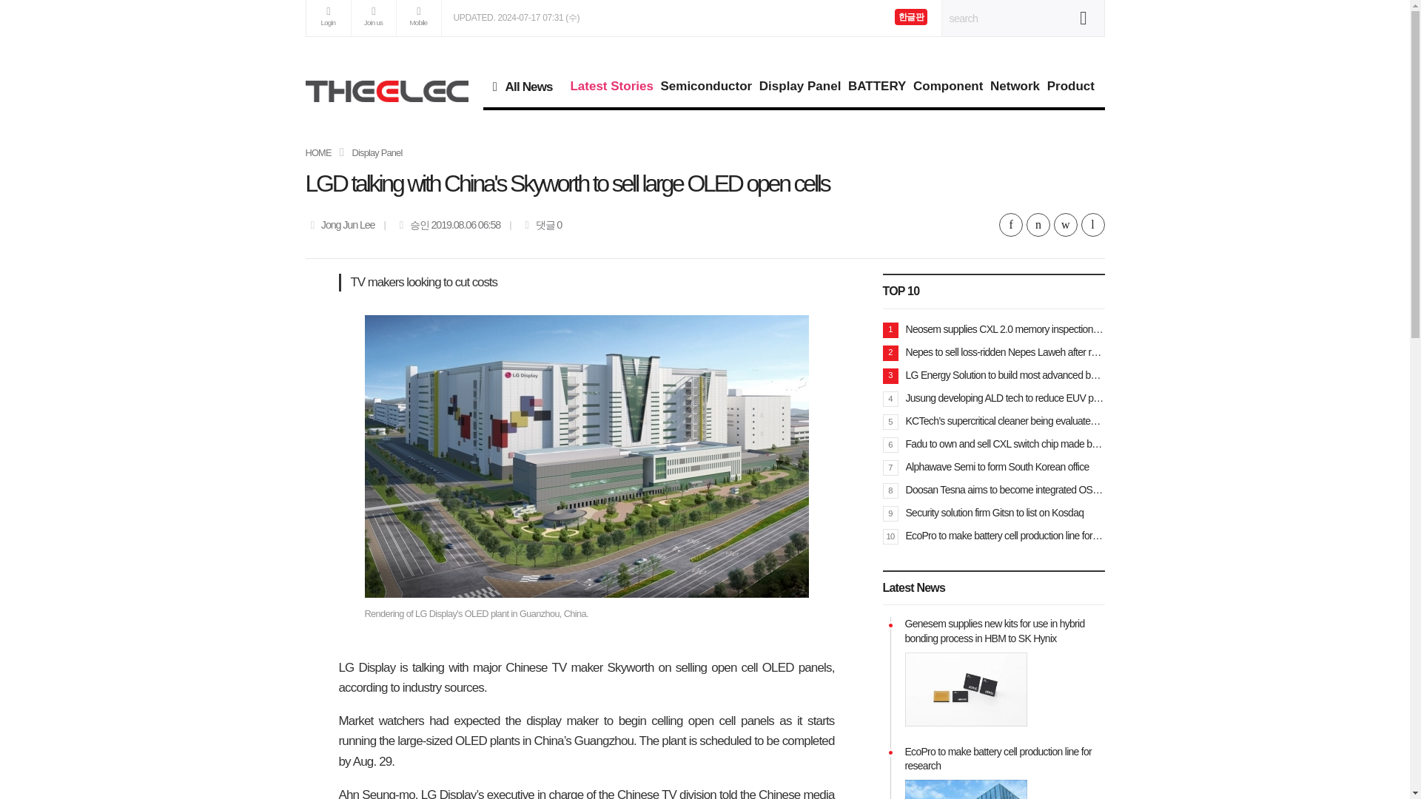  What do you see at coordinates (706, 86) in the screenshot?
I see `Semiconductor` at bounding box center [706, 86].